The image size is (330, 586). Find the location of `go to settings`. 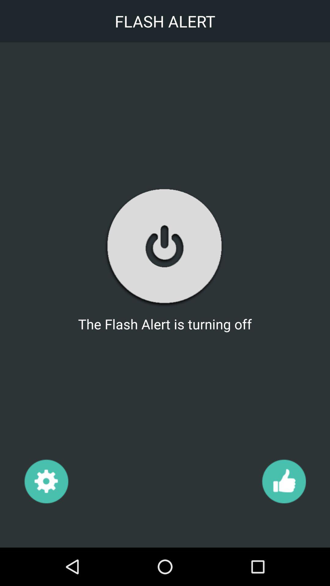

go to settings is located at coordinates (46, 481).